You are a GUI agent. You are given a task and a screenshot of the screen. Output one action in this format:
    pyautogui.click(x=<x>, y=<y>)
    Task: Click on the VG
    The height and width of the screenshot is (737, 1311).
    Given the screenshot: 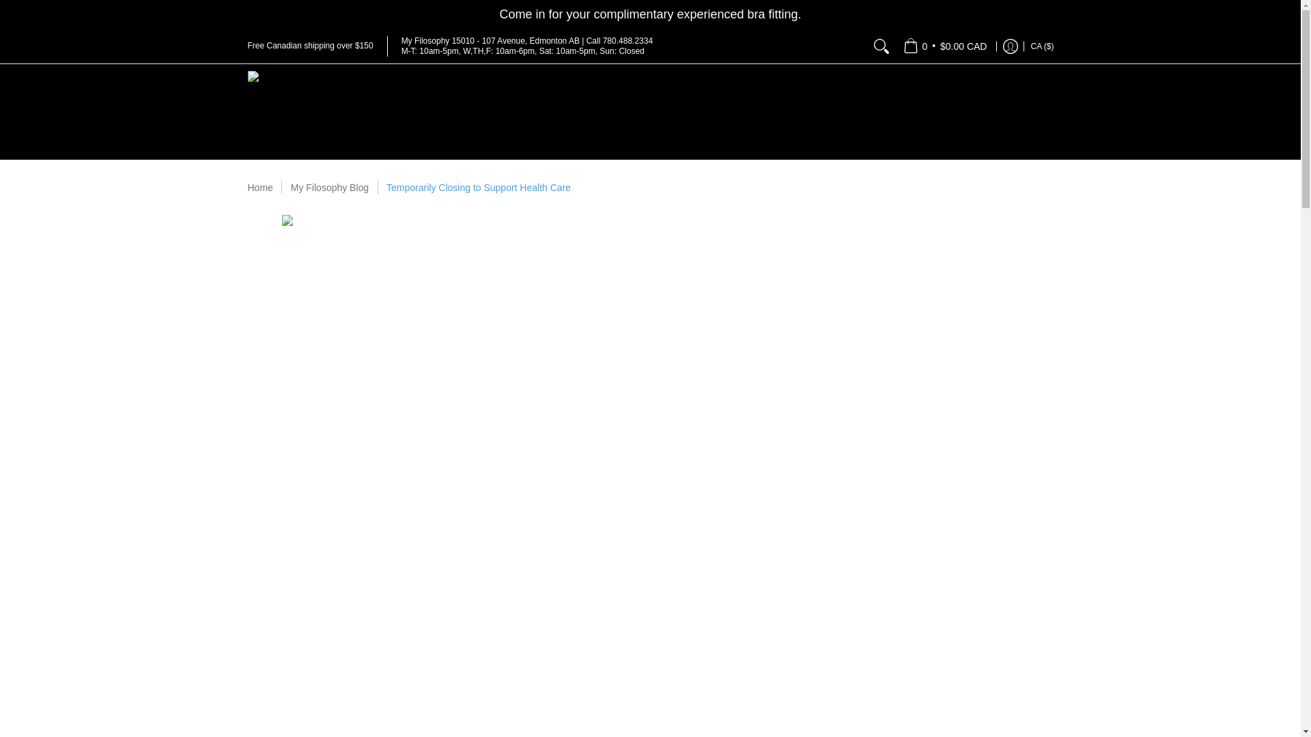 What is the action you would take?
    pyautogui.click(x=907, y=70)
    